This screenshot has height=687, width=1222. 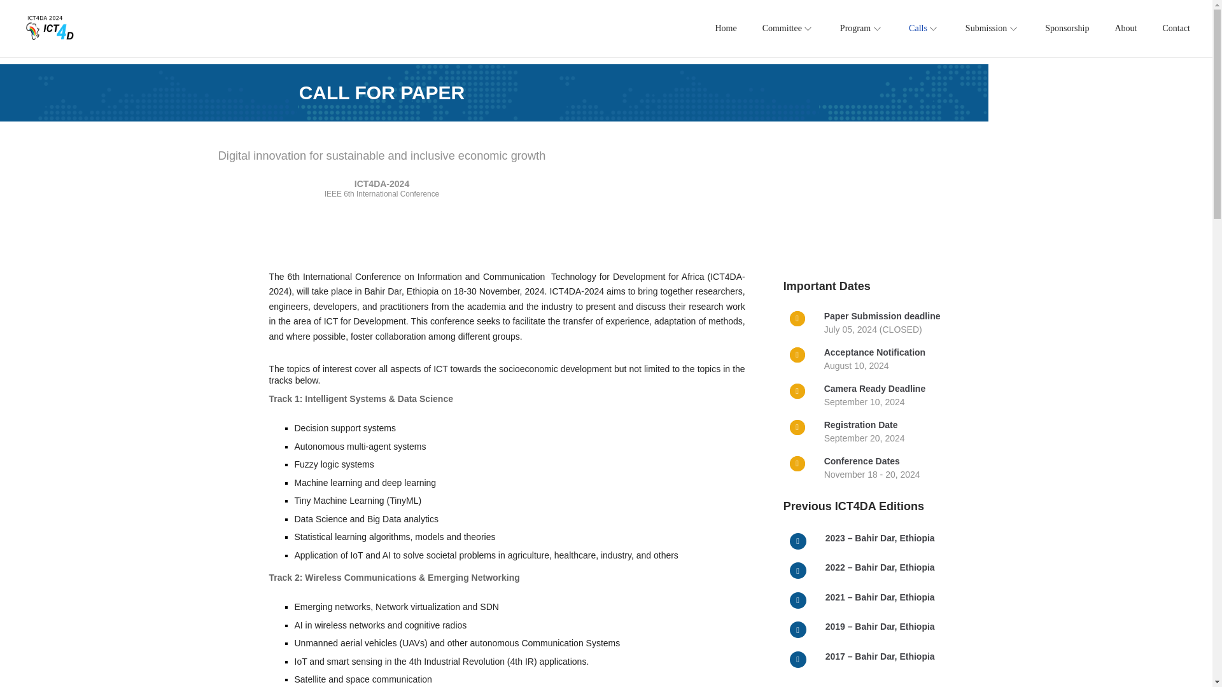 What do you see at coordinates (992, 28) in the screenshot?
I see `Submission` at bounding box center [992, 28].